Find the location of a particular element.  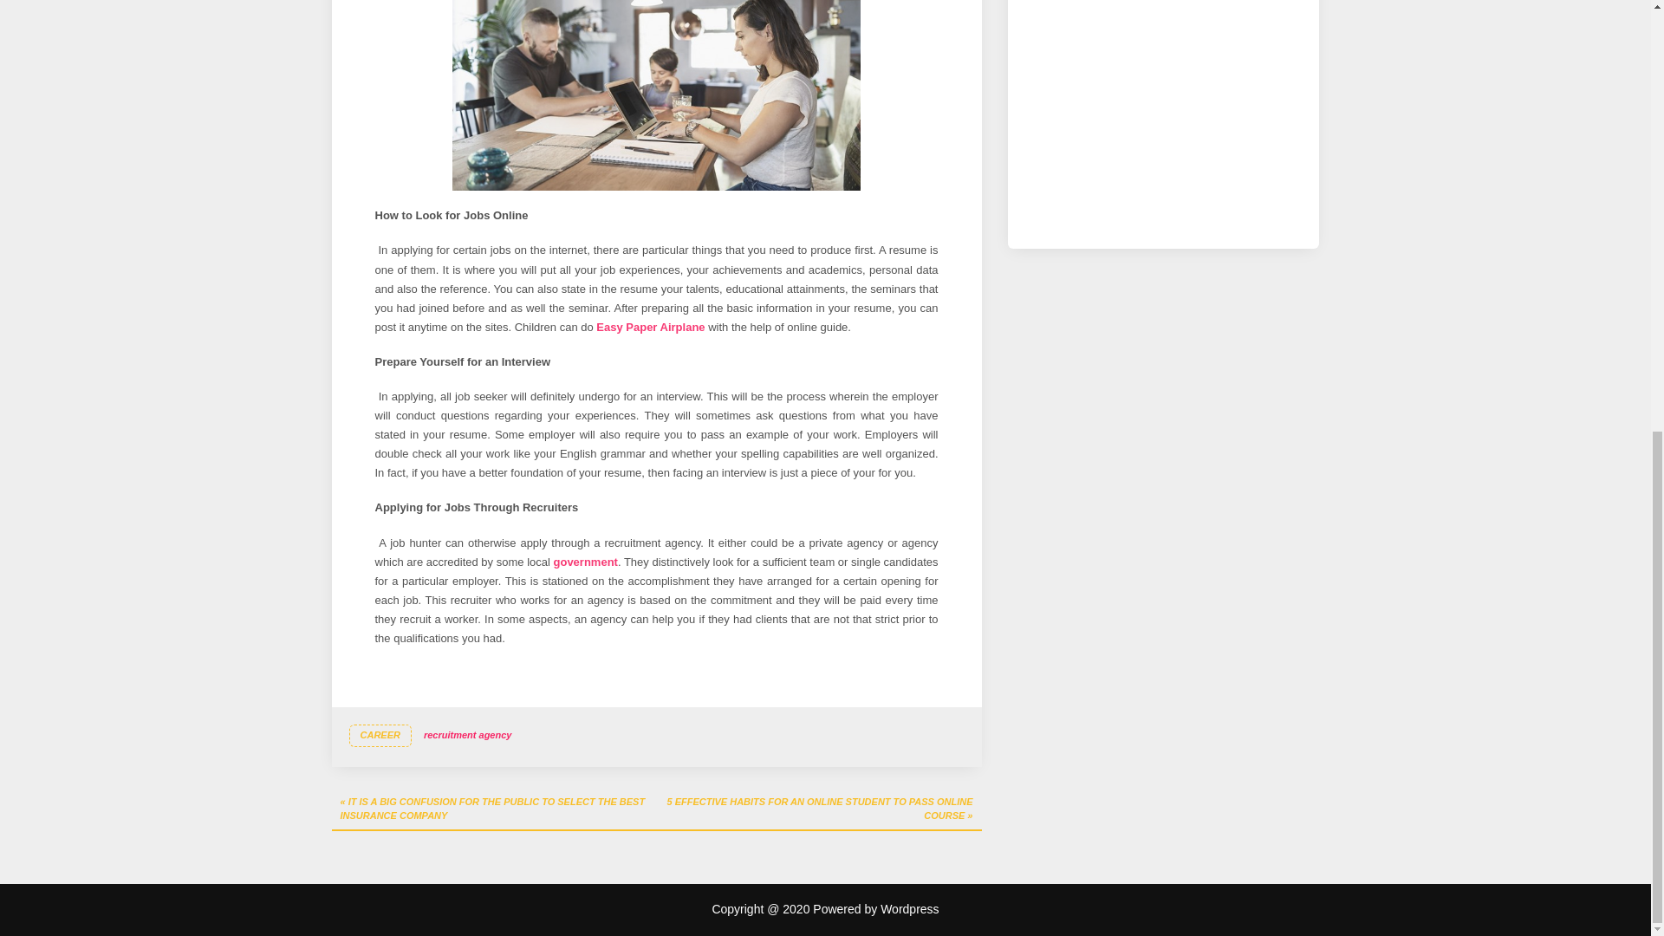

recruitment agency is located at coordinates (467, 735).